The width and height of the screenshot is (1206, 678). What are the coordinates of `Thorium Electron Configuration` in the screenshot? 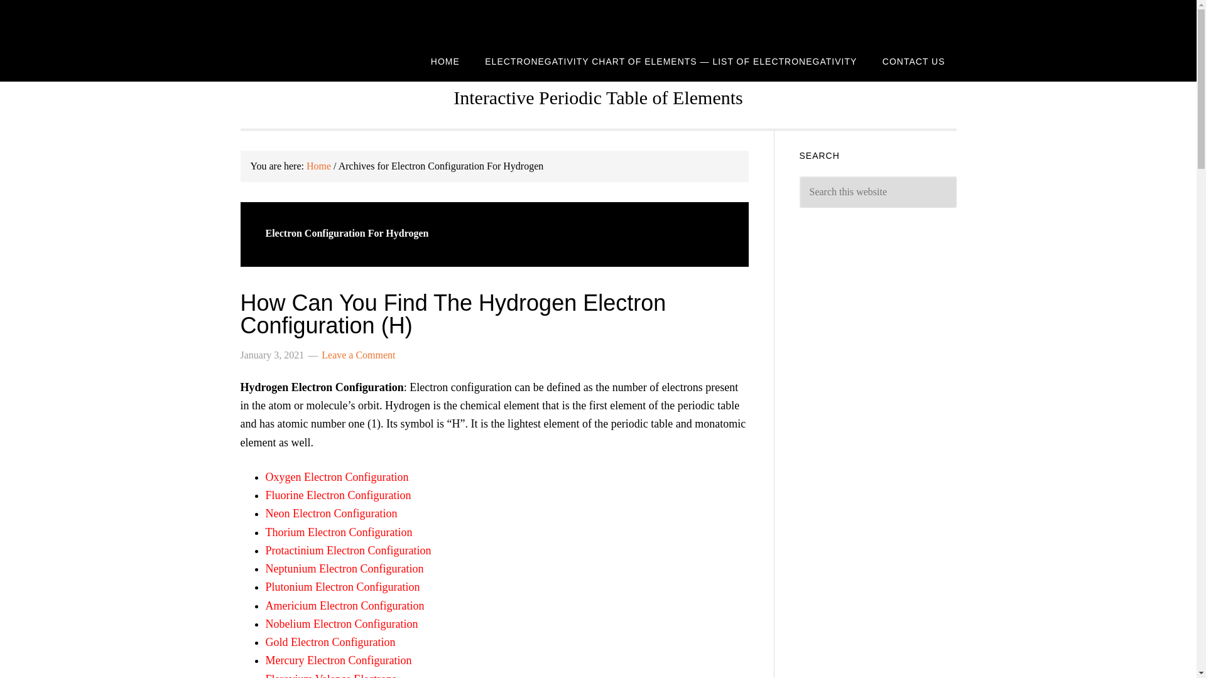 It's located at (339, 532).